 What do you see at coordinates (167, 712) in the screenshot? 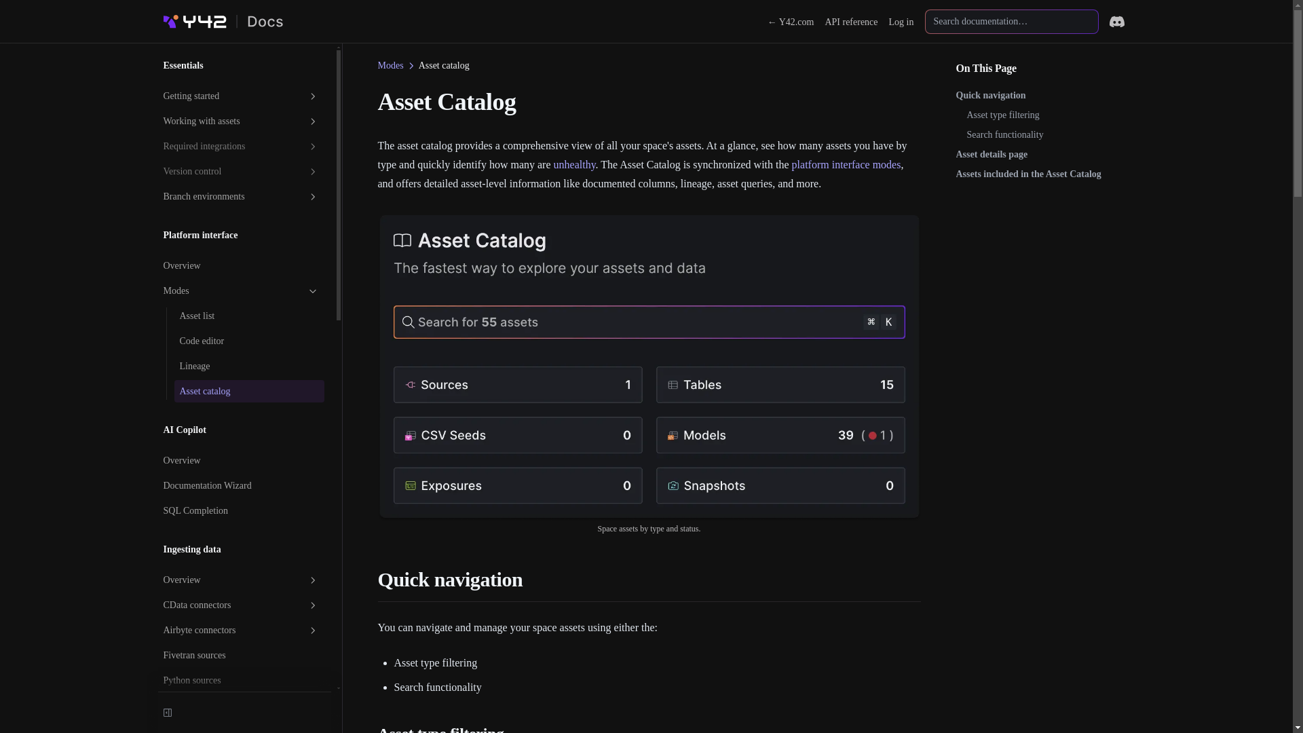
I see `Hide sidebar` at bounding box center [167, 712].